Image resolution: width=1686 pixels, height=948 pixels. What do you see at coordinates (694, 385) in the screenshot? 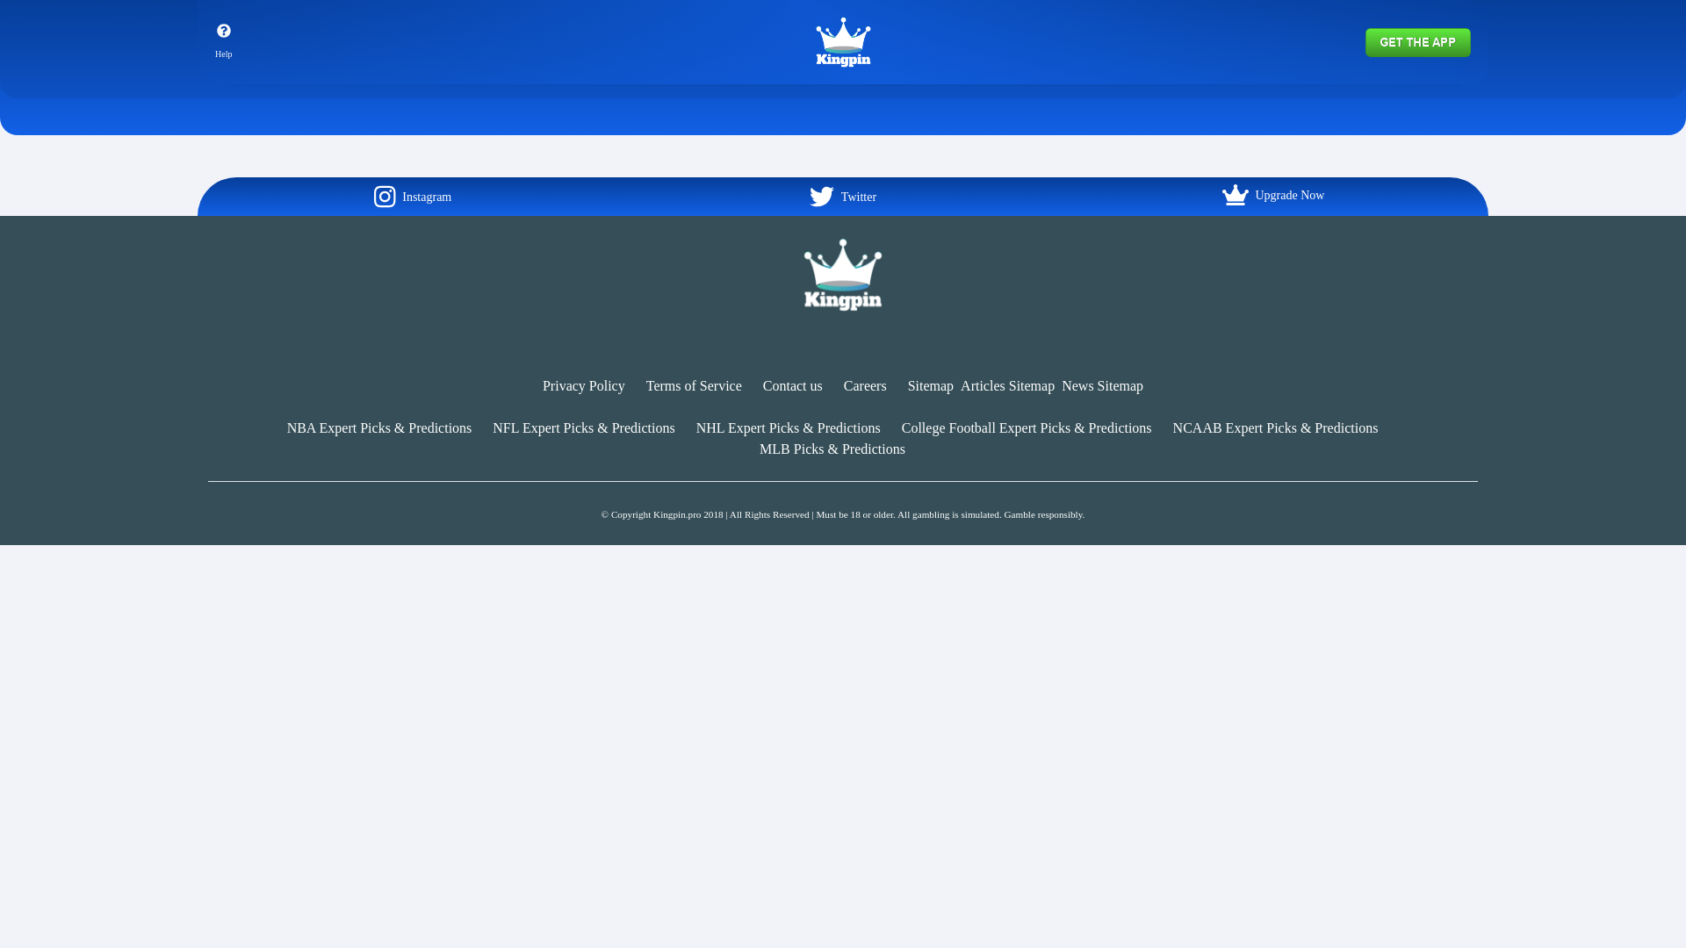
I see `Terms of Service` at bounding box center [694, 385].